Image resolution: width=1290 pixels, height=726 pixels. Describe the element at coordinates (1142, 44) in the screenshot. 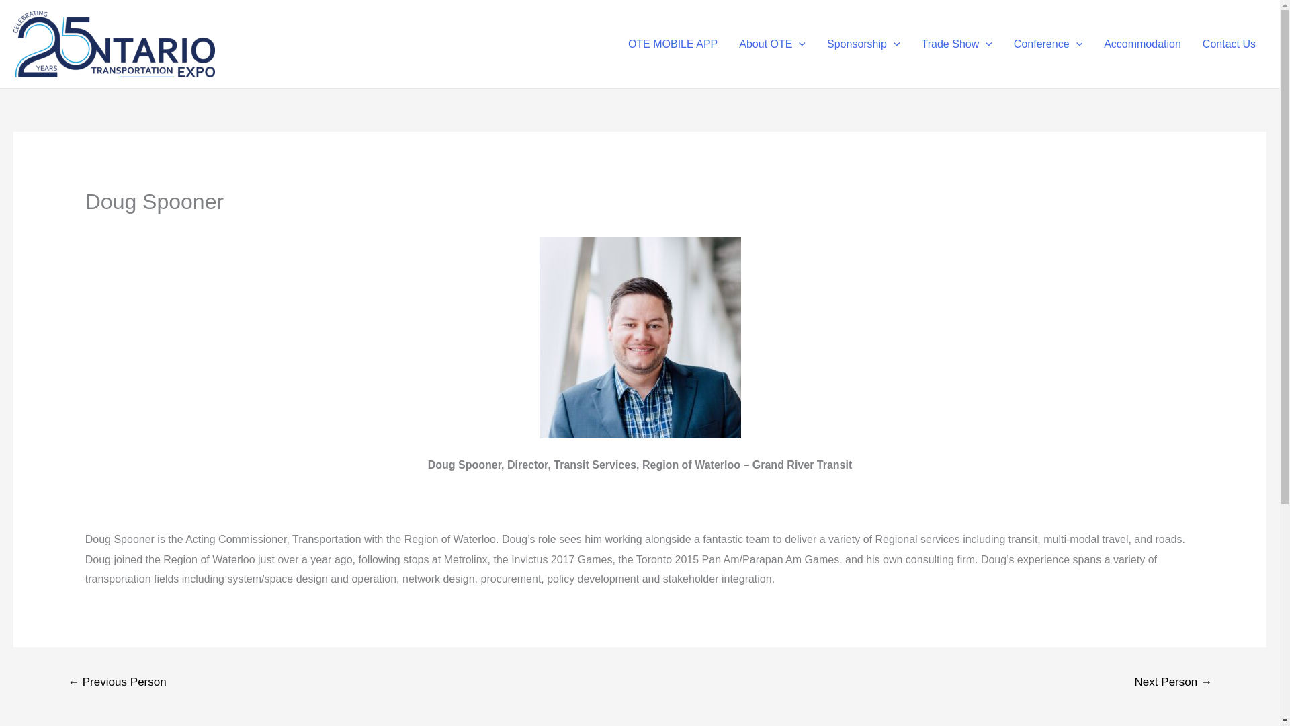

I see `Accommodation` at that location.